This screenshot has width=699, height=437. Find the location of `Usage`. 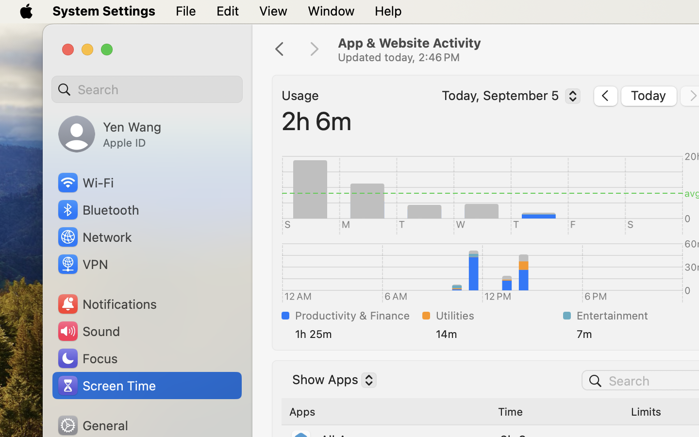

Usage is located at coordinates (300, 96).